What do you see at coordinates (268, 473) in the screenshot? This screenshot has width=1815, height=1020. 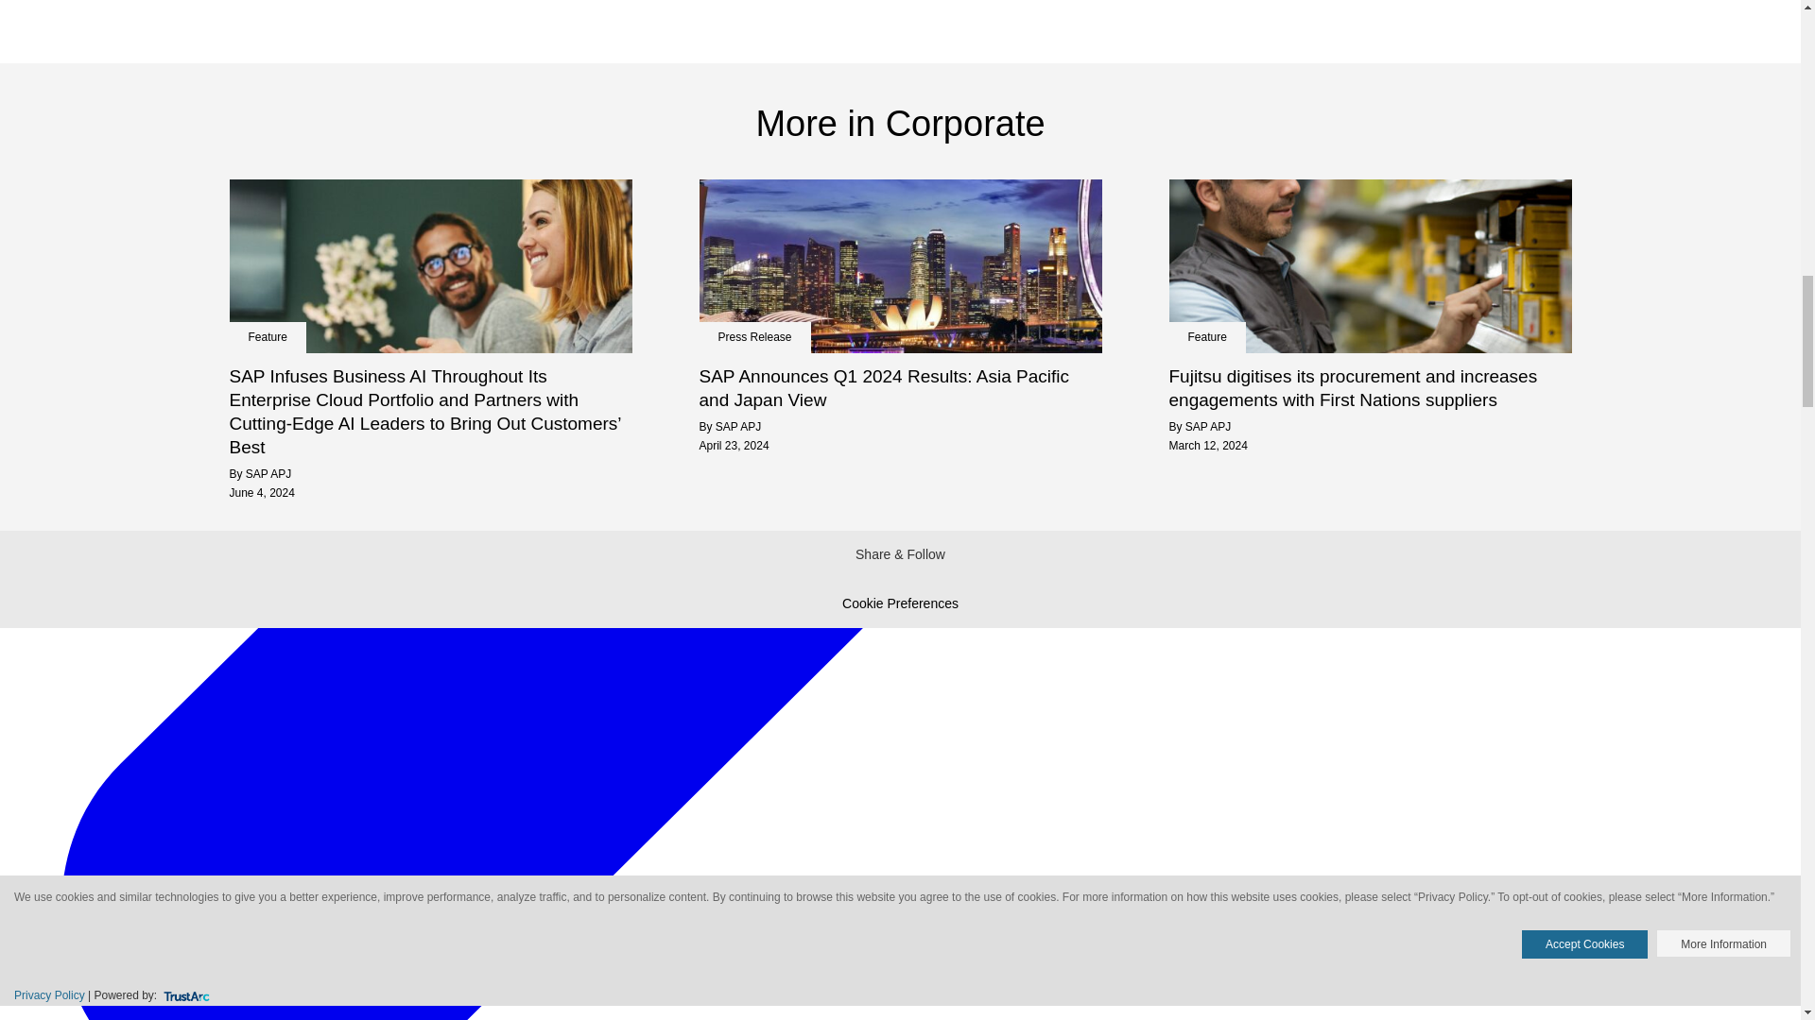 I see `SAP APJ` at bounding box center [268, 473].